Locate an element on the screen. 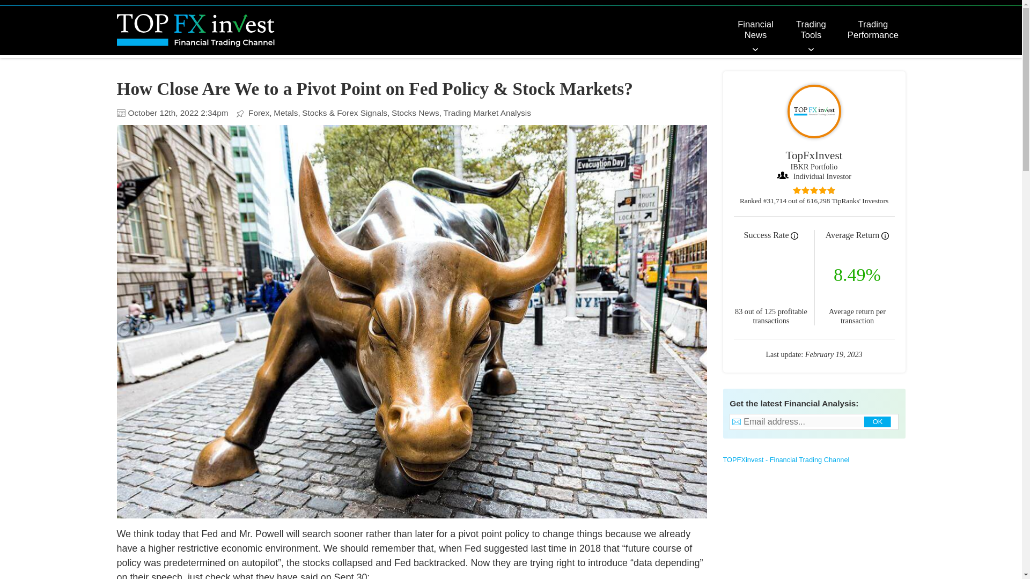 The image size is (1030, 579). Stocks News is located at coordinates (416, 113).